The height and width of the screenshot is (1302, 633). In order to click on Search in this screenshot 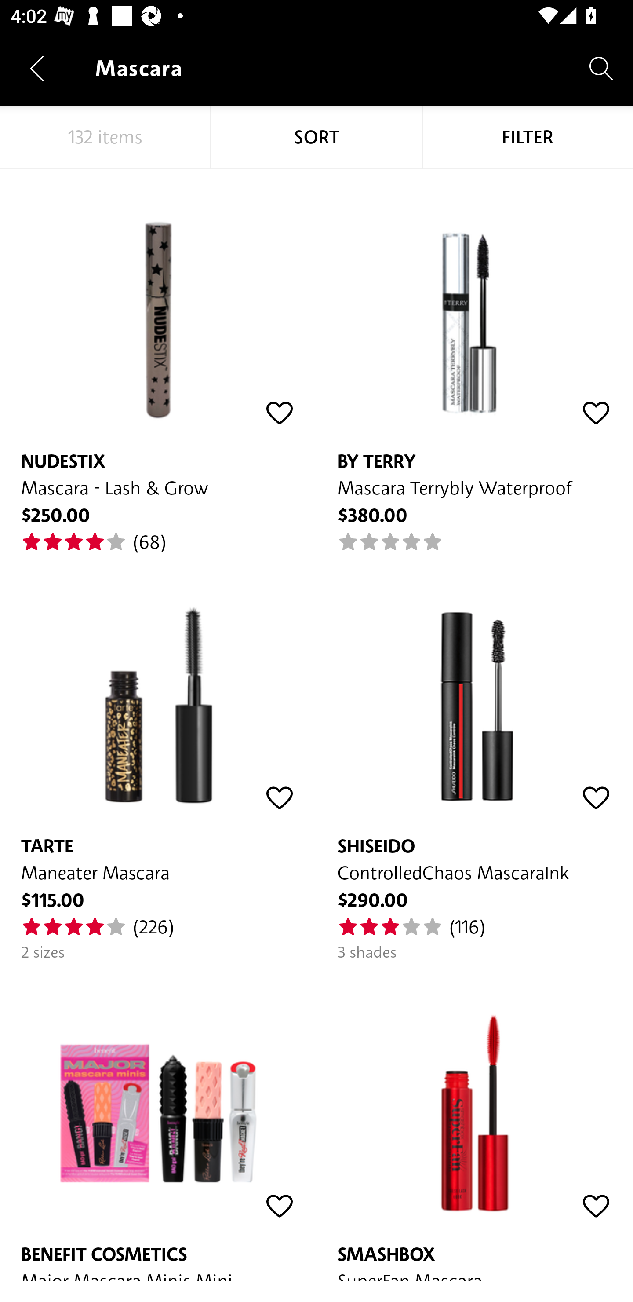, I will do `click(601, 68)`.